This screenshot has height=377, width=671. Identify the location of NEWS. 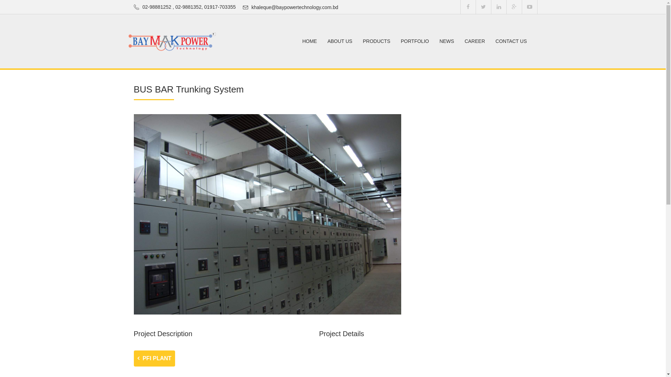
(447, 41).